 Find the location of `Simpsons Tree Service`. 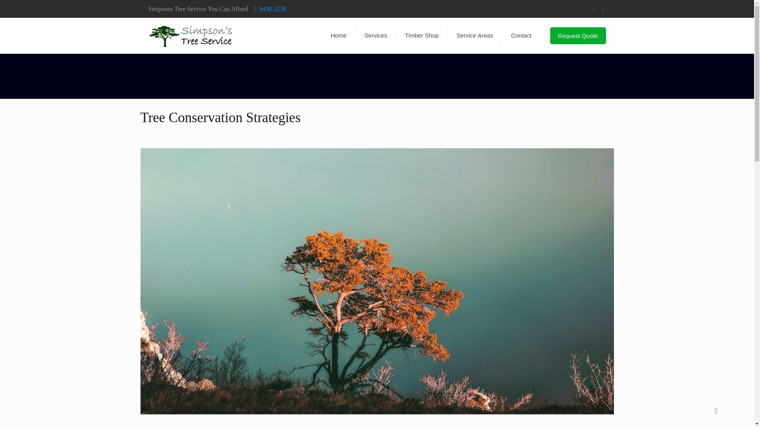

Simpsons Tree Service is located at coordinates (190, 36).